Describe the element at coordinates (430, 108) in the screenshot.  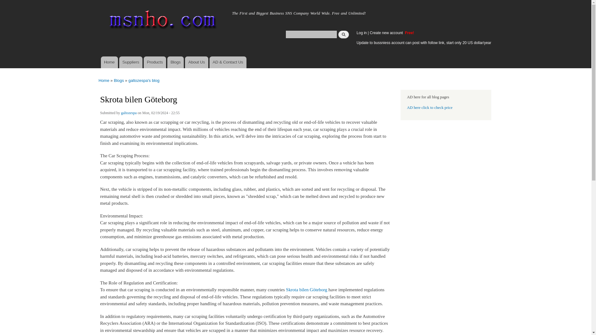
I see `AD here click to check price` at that location.